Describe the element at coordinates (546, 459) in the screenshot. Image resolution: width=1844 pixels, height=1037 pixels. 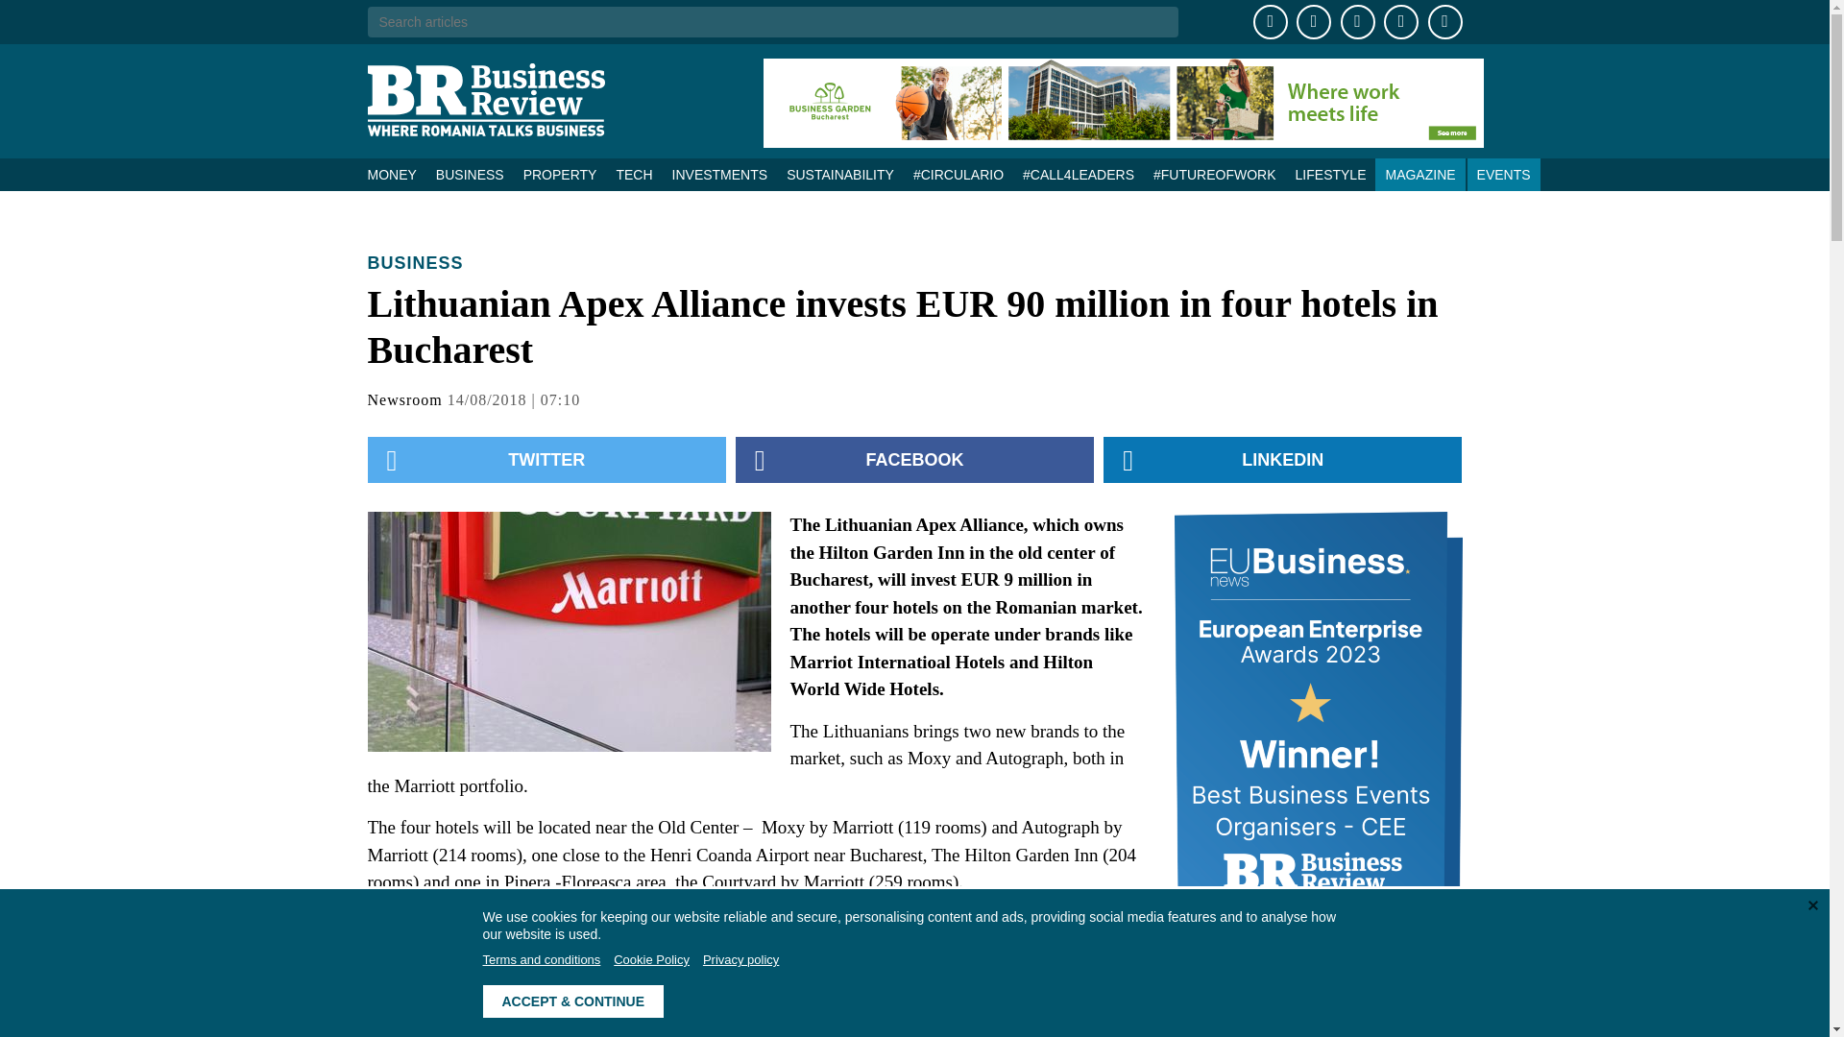
I see `TWITTER` at that location.